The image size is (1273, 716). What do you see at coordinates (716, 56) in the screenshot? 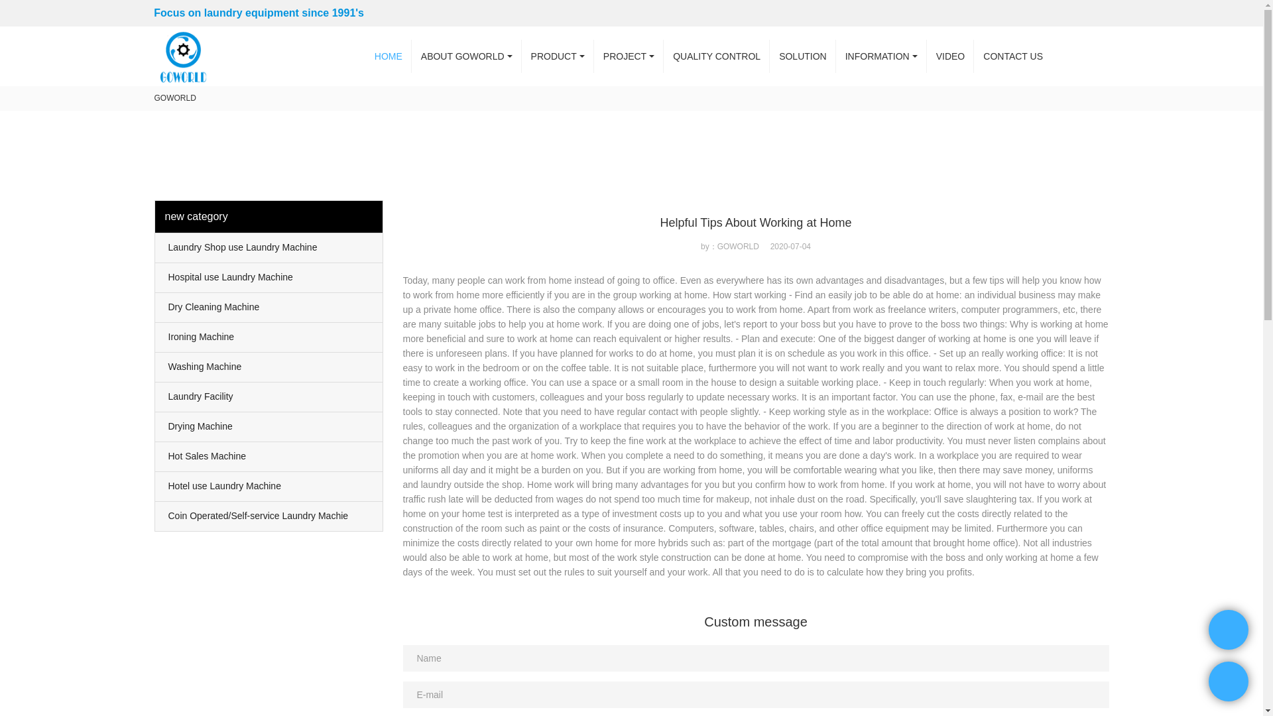
I see `QUALITY CONTROL` at bounding box center [716, 56].